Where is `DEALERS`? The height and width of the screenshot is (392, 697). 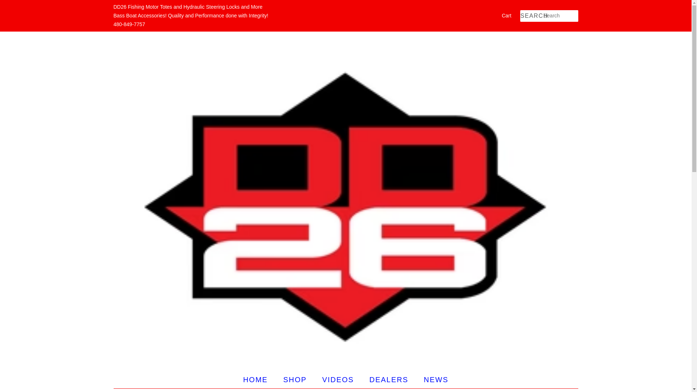 DEALERS is located at coordinates (390, 380).